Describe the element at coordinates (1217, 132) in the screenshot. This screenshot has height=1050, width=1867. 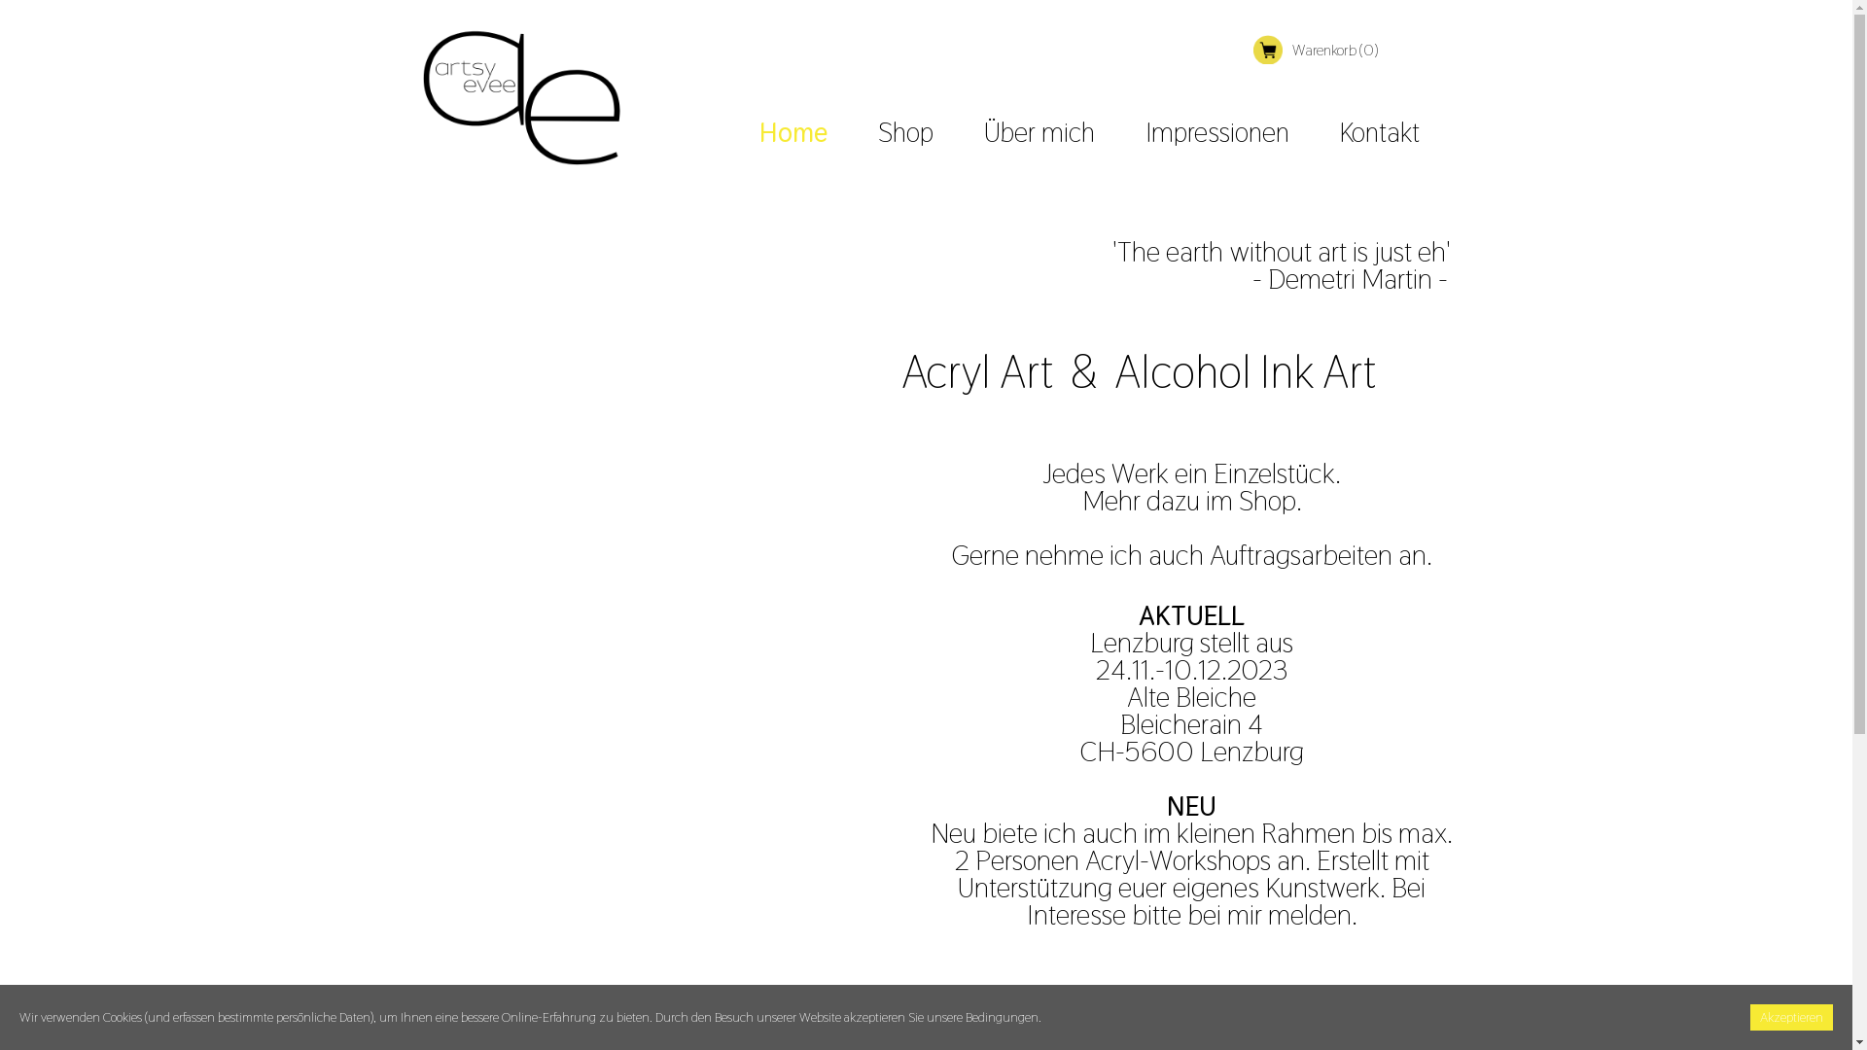
I see `Impressionen` at that location.